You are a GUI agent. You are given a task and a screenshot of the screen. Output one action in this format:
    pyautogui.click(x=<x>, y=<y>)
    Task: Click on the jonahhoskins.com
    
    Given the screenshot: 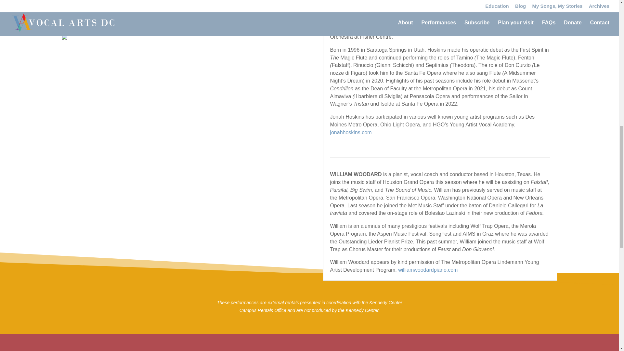 What is the action you would take?
    pyautogui.click(x=350, y=132)
    